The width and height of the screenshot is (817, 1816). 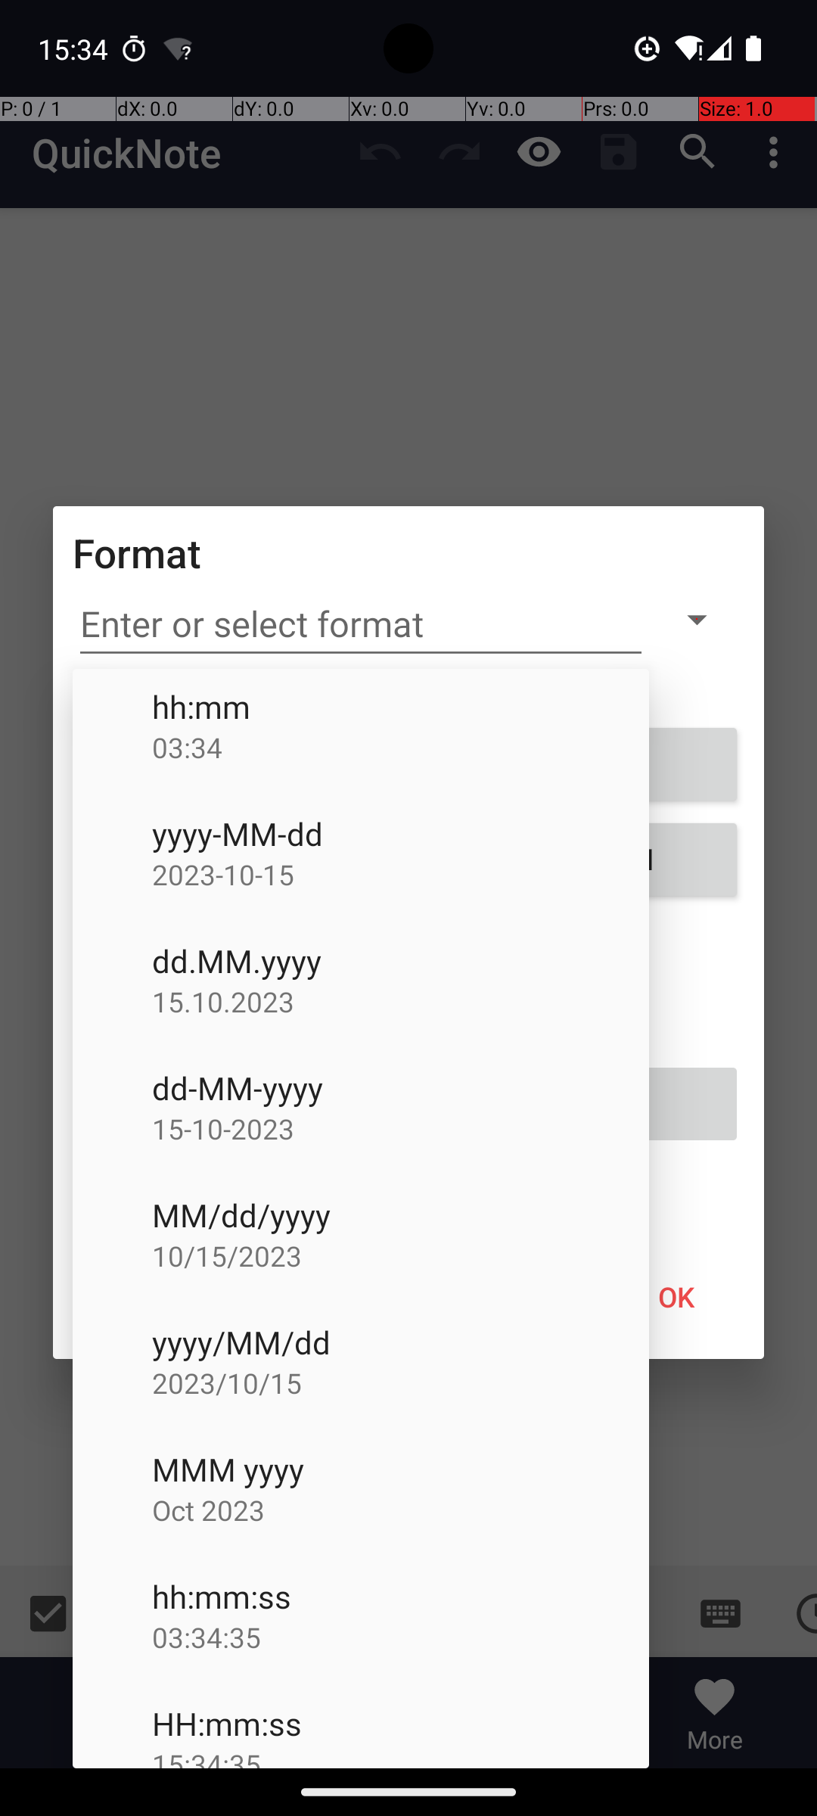 What do you see at coordinates (401, 1724) in the screenshot?
I see `HH:mm:ss` at bounding box center [401, 1724].